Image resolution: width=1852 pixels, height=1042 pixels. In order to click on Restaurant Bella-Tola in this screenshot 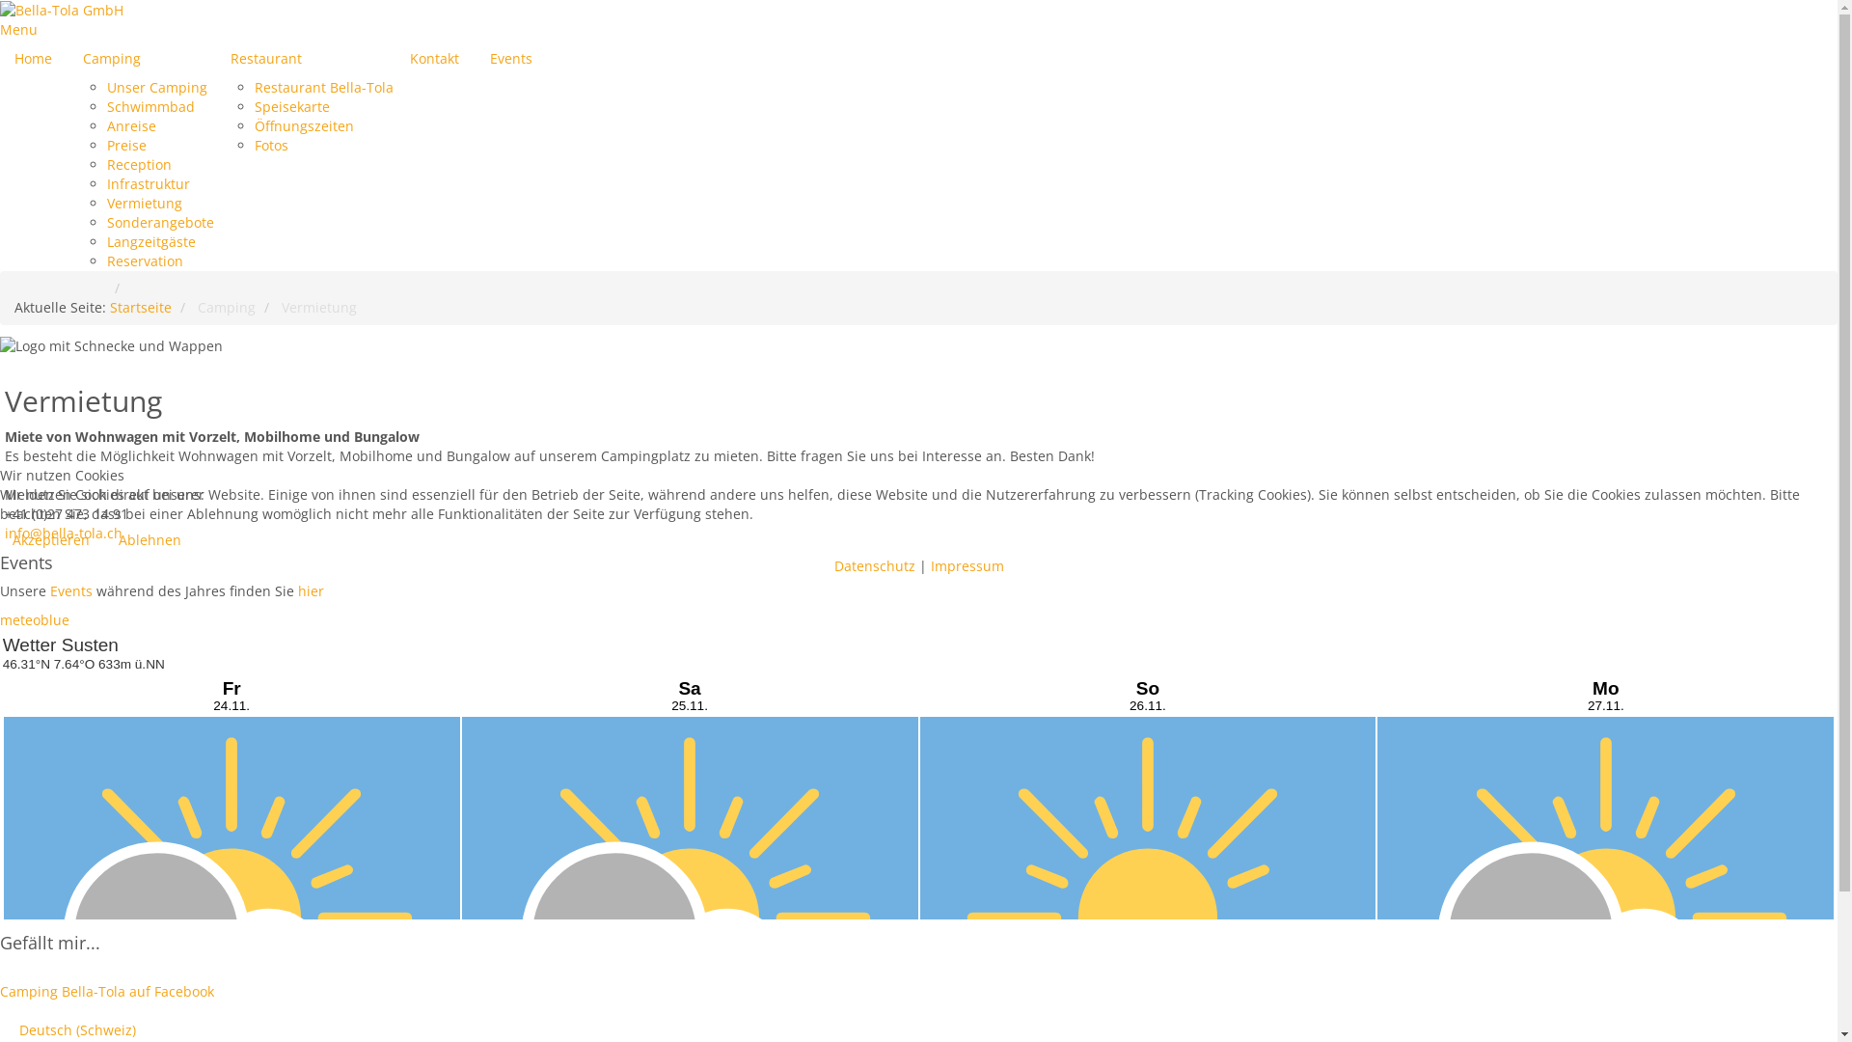, I will do `click(324, 87)`.